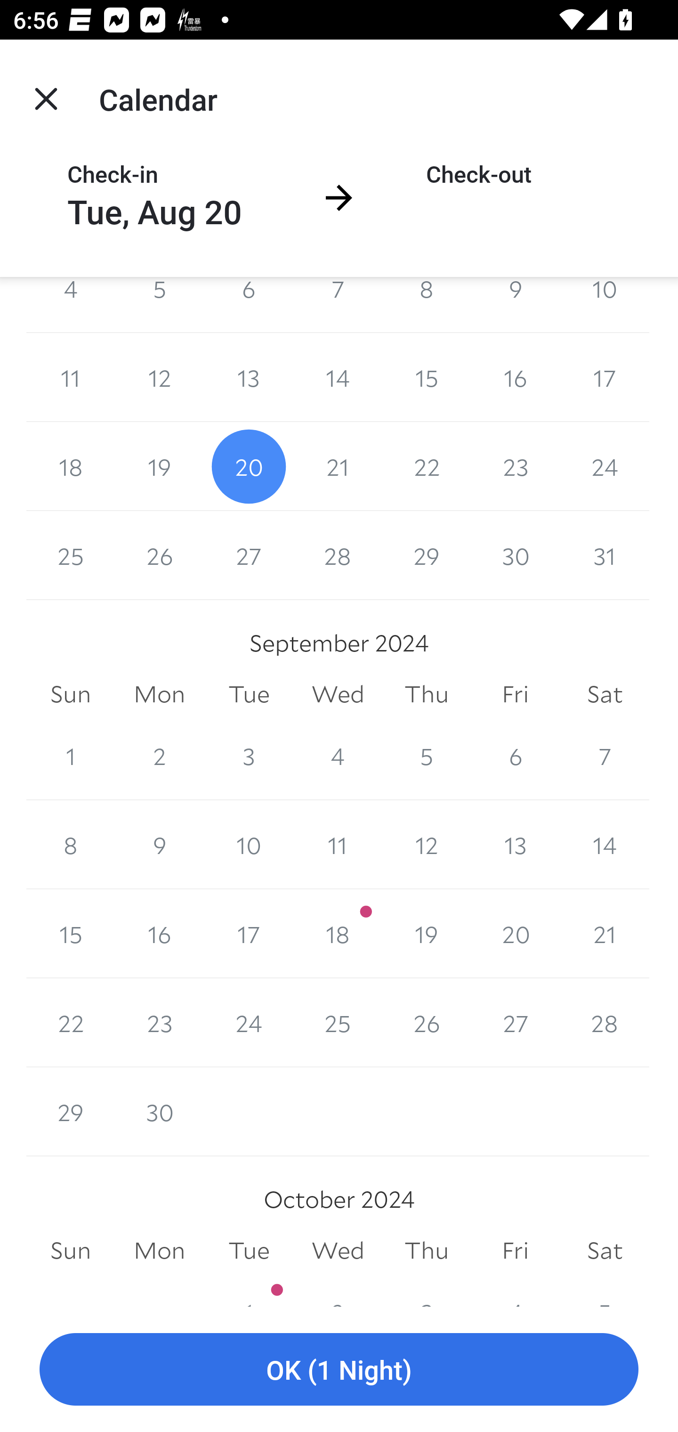 This screenshot has height=1432, width=678. Describe the element at coordinates (515, 555) in the screenshot. I see `30 30 August 2024` at that location.